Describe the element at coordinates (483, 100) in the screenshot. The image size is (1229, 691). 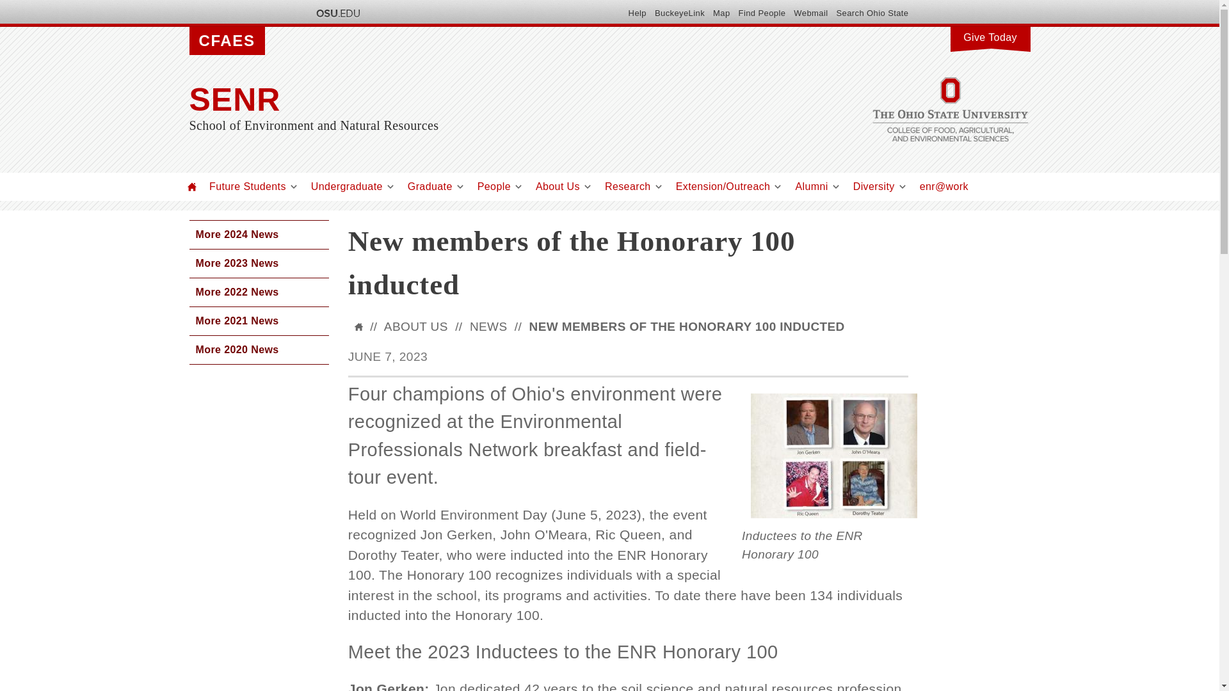
I see `SENR` at that location.